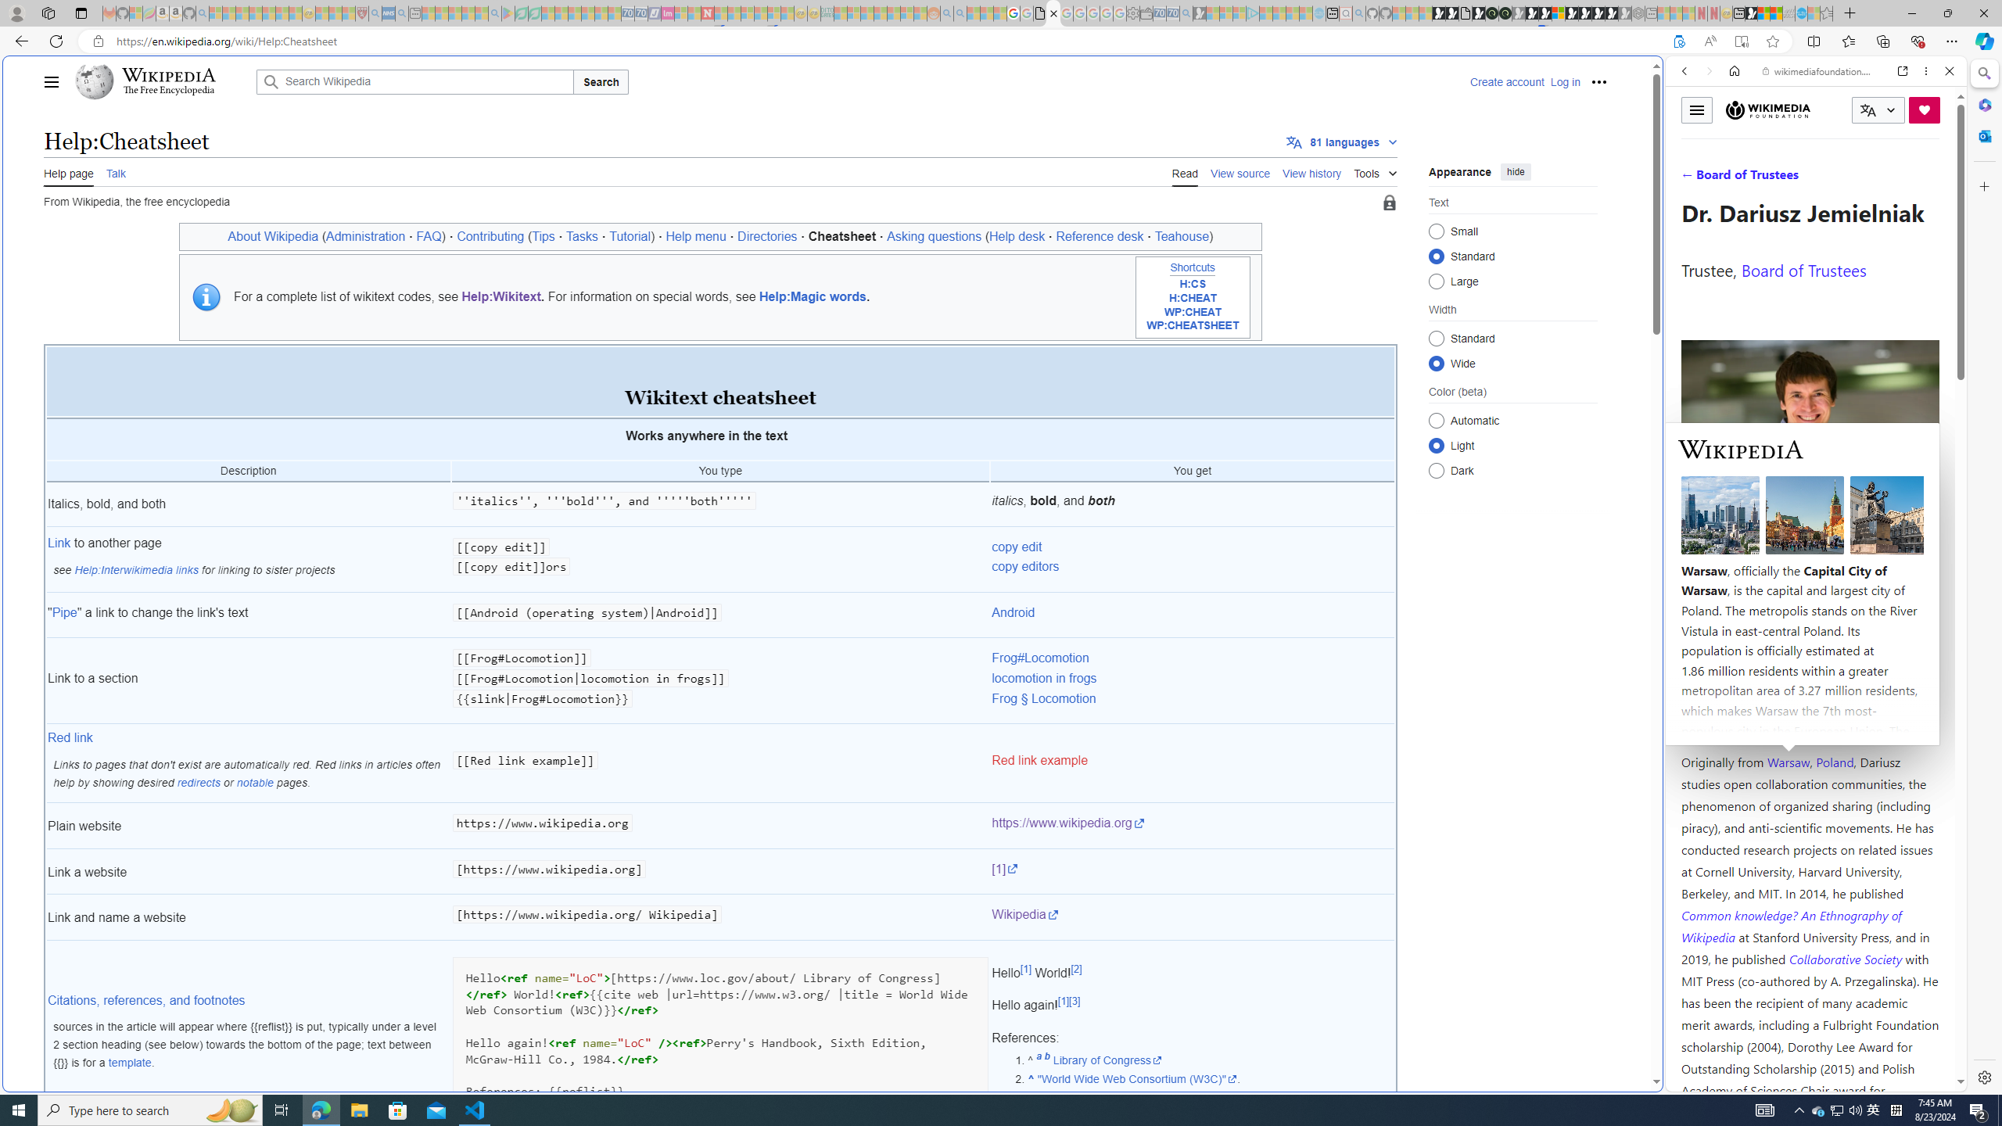 The width and height of the screenshot is (2002, 1126). Describe the element at coordinates (1046, 1059) in the screenshot. I see `b` at that location.